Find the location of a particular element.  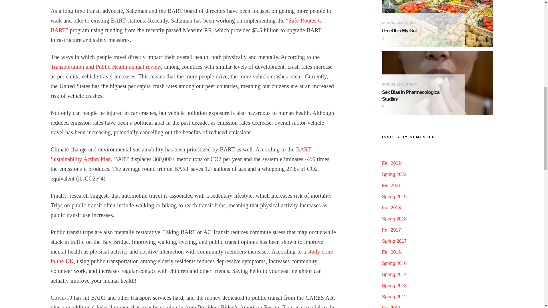

View all posts in Spring 2021 Print is located at coordinates (400, 84).